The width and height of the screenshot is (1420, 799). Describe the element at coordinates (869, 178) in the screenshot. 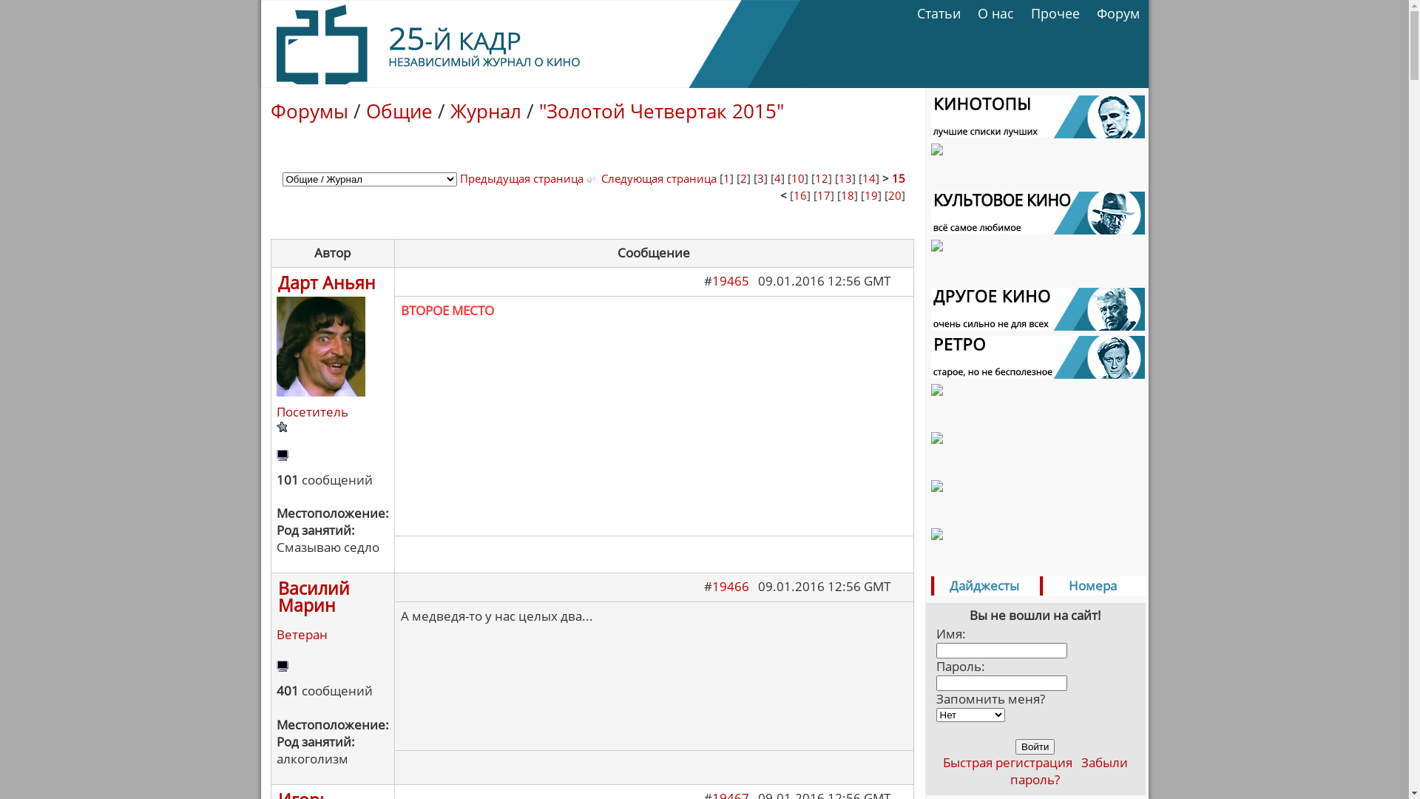

I see `14` at that location.